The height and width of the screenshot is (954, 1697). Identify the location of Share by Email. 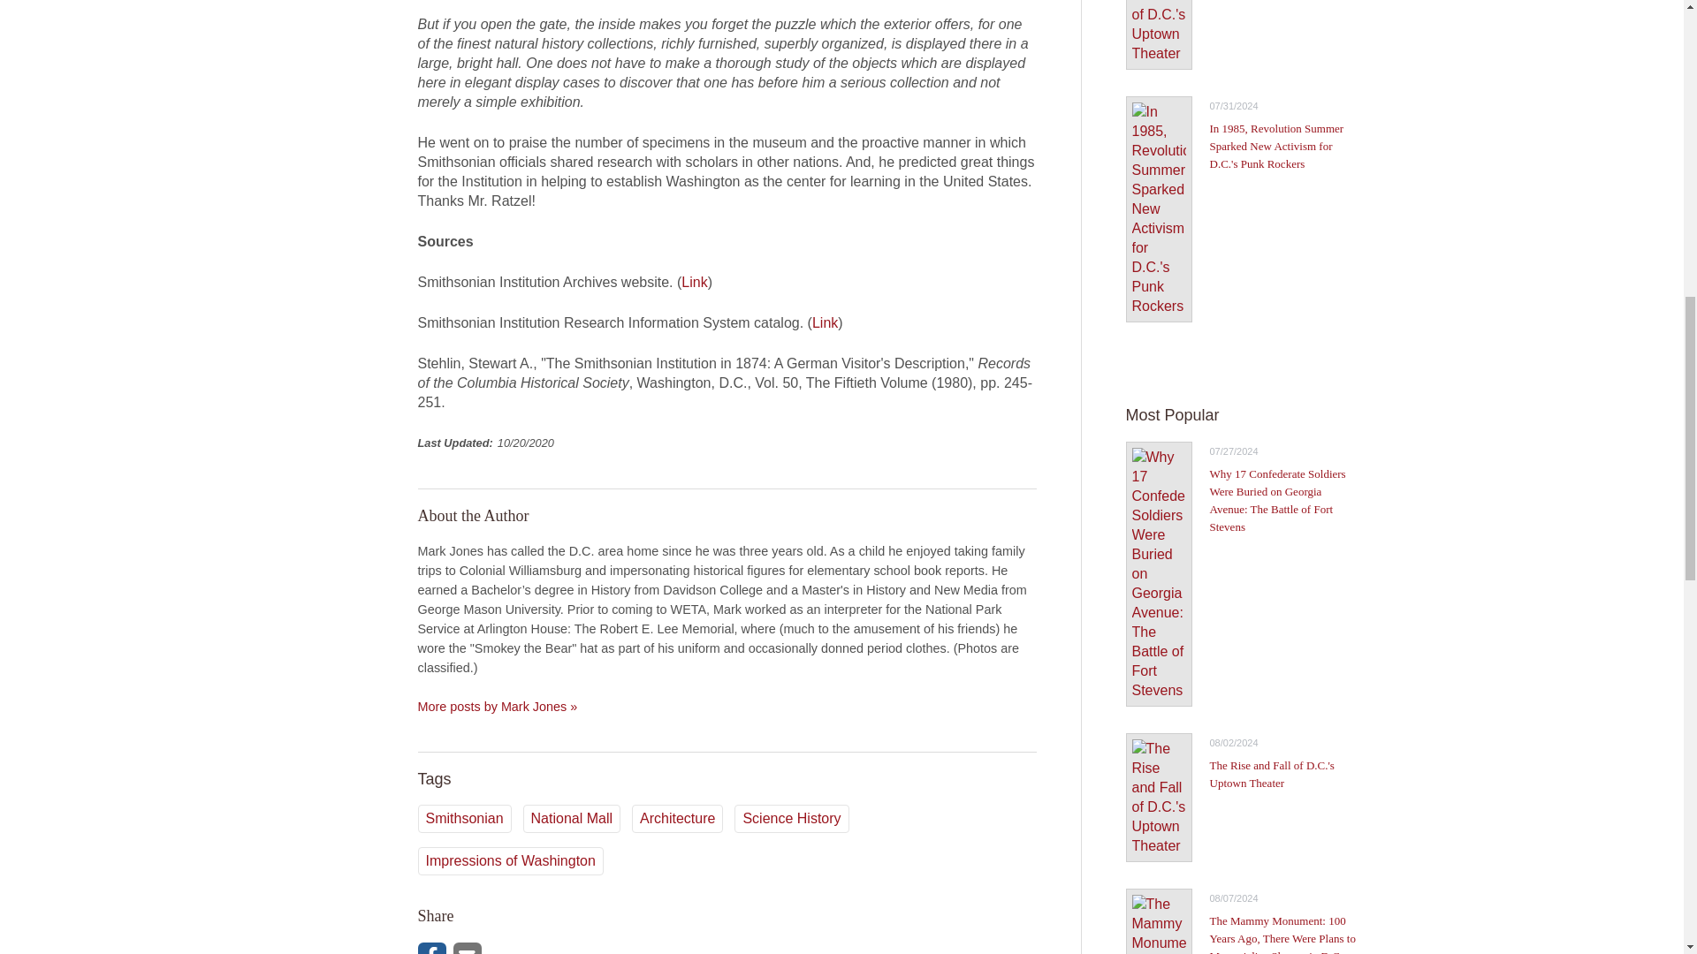
(467, 949).